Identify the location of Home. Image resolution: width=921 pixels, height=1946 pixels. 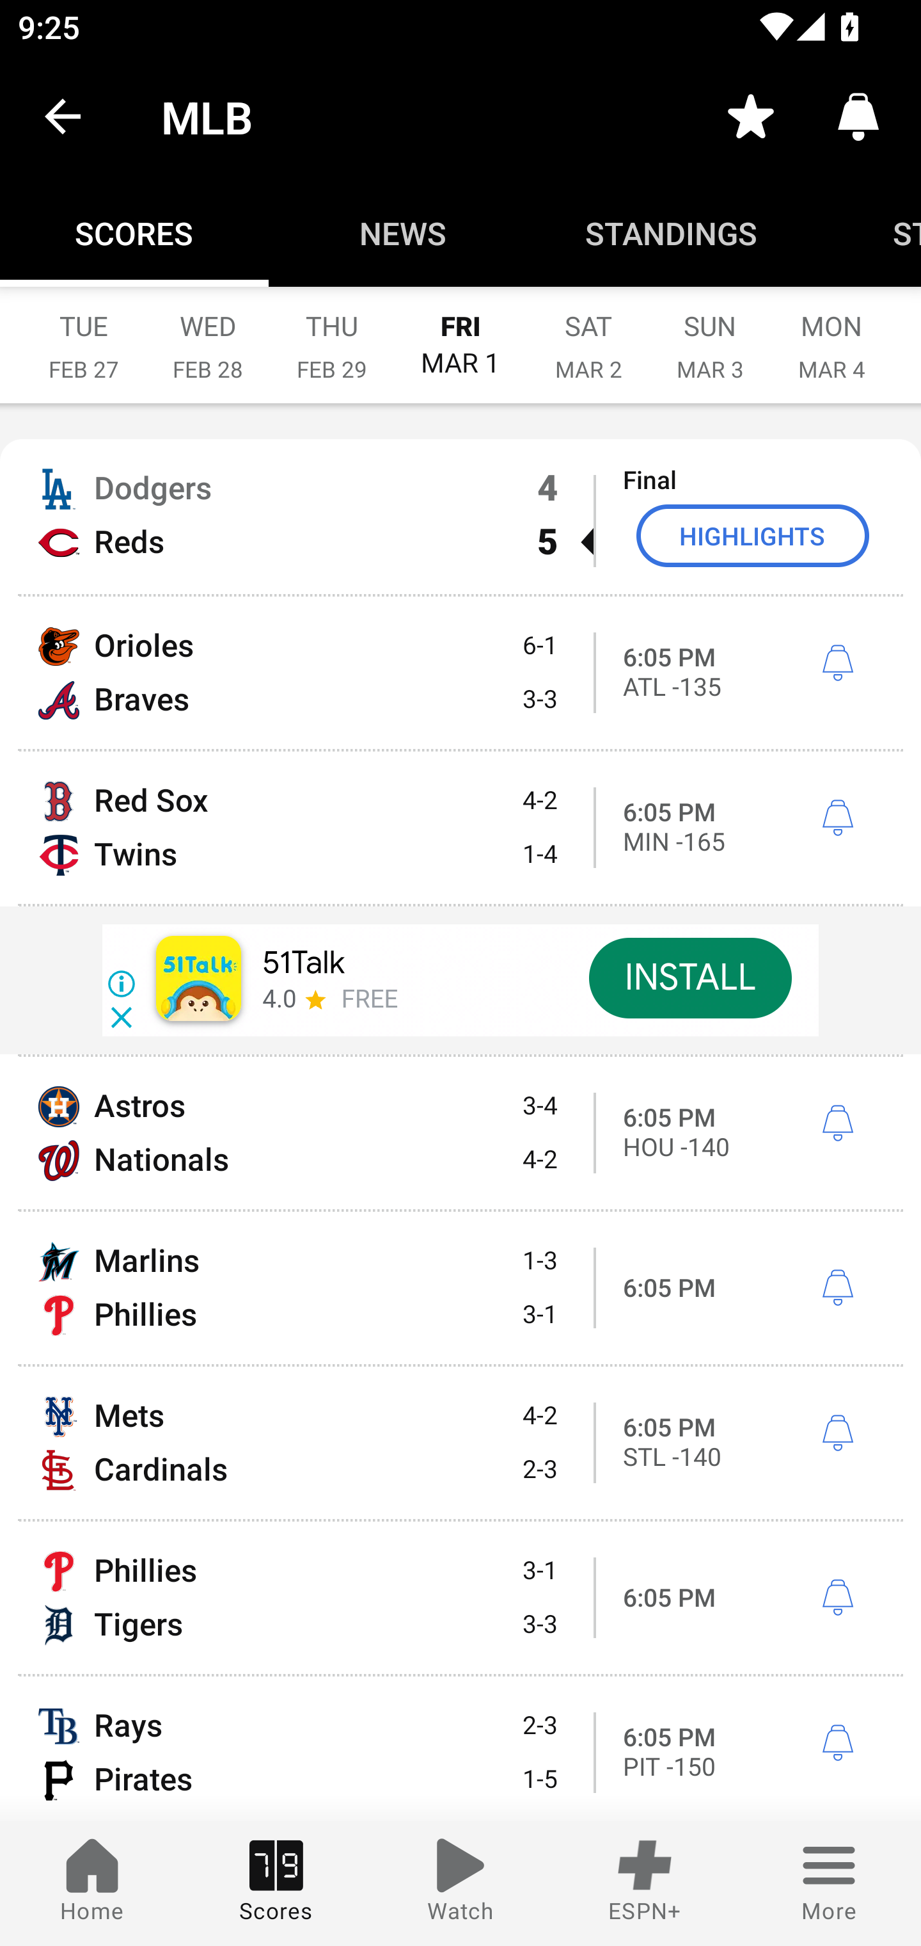
(92, 1883).